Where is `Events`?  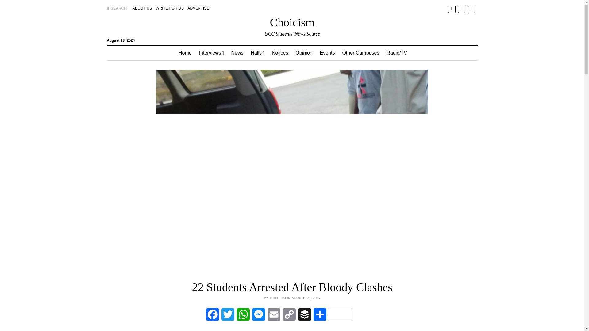
Events is located at coordinates (327, 53).